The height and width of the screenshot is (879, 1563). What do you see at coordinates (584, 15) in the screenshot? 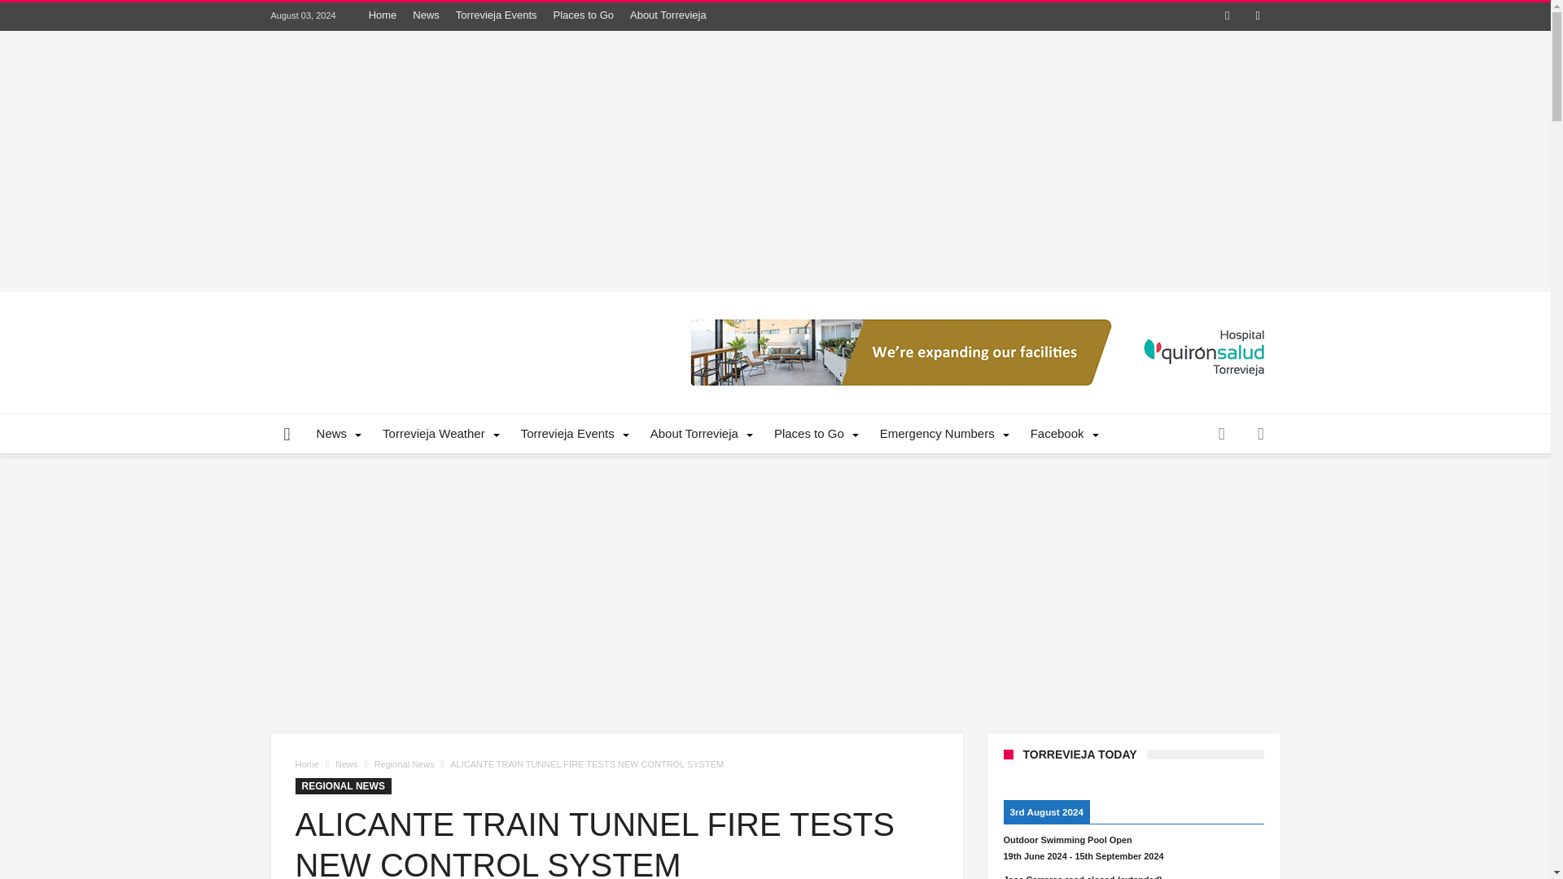
I see `Places to Go` at bounding box center [584, 15].